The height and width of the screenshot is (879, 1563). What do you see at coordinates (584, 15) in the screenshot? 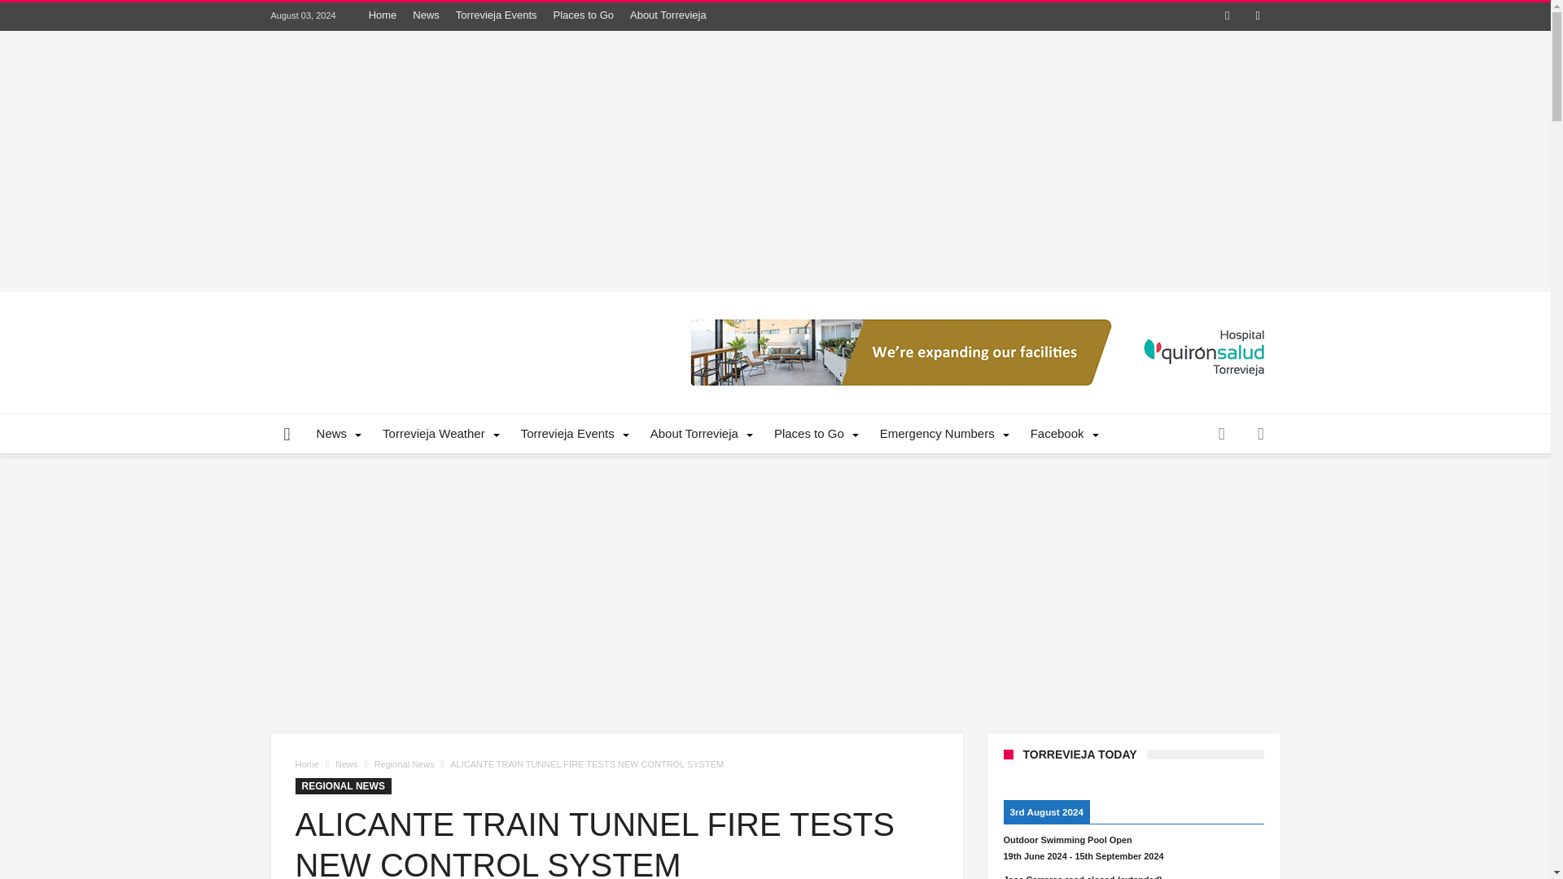
I see `Places to Go` at bounding box center [584, 15].